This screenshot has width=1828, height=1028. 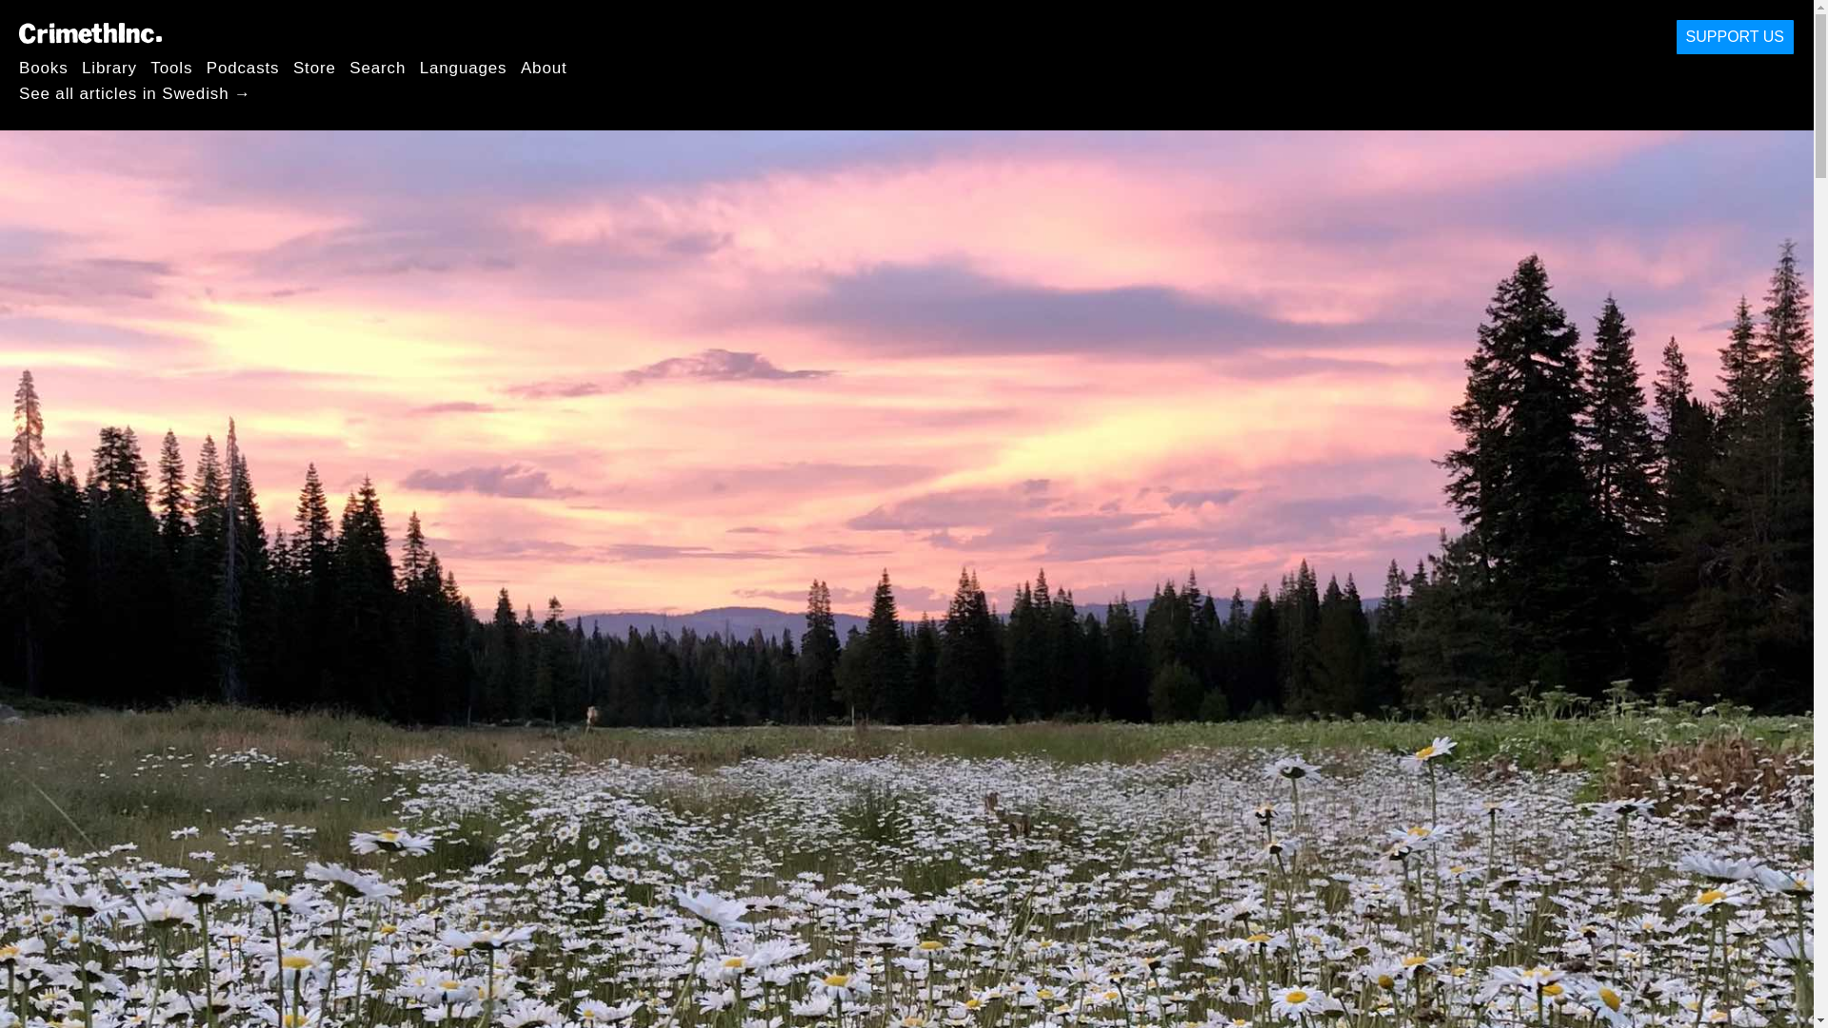 What do you see at coordinates (377, 67) in the screenshot?
I see `Search` at bounding box center [377, 67].